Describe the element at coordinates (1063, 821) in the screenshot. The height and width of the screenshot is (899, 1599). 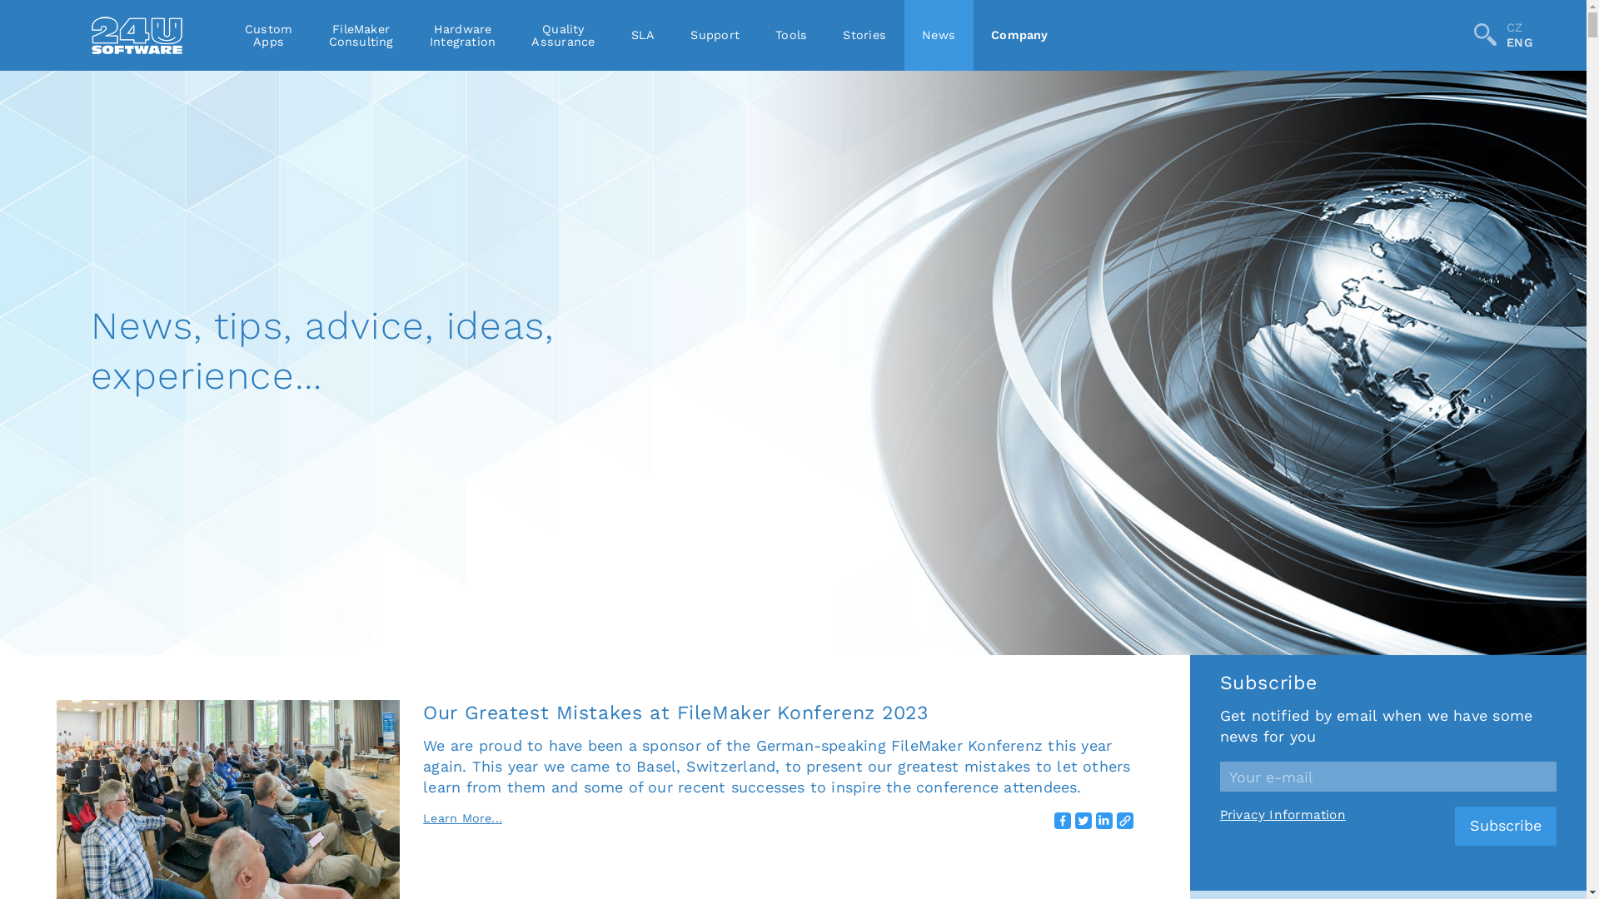
I see `Share on Facebook` at that location.